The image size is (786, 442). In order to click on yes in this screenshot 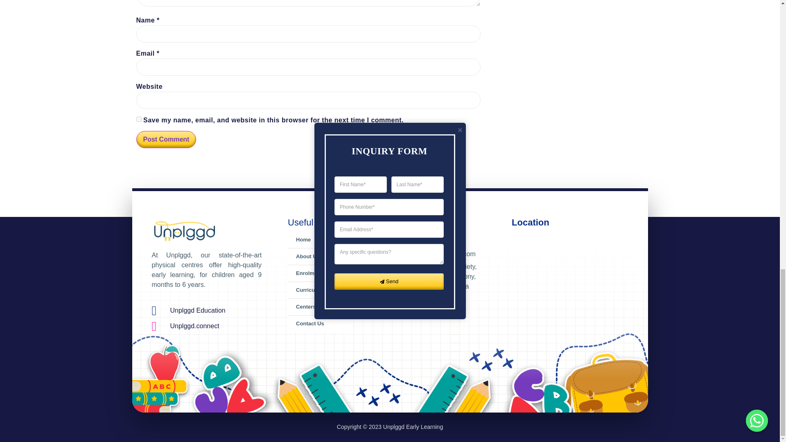, I will do `click(138, 120)`.